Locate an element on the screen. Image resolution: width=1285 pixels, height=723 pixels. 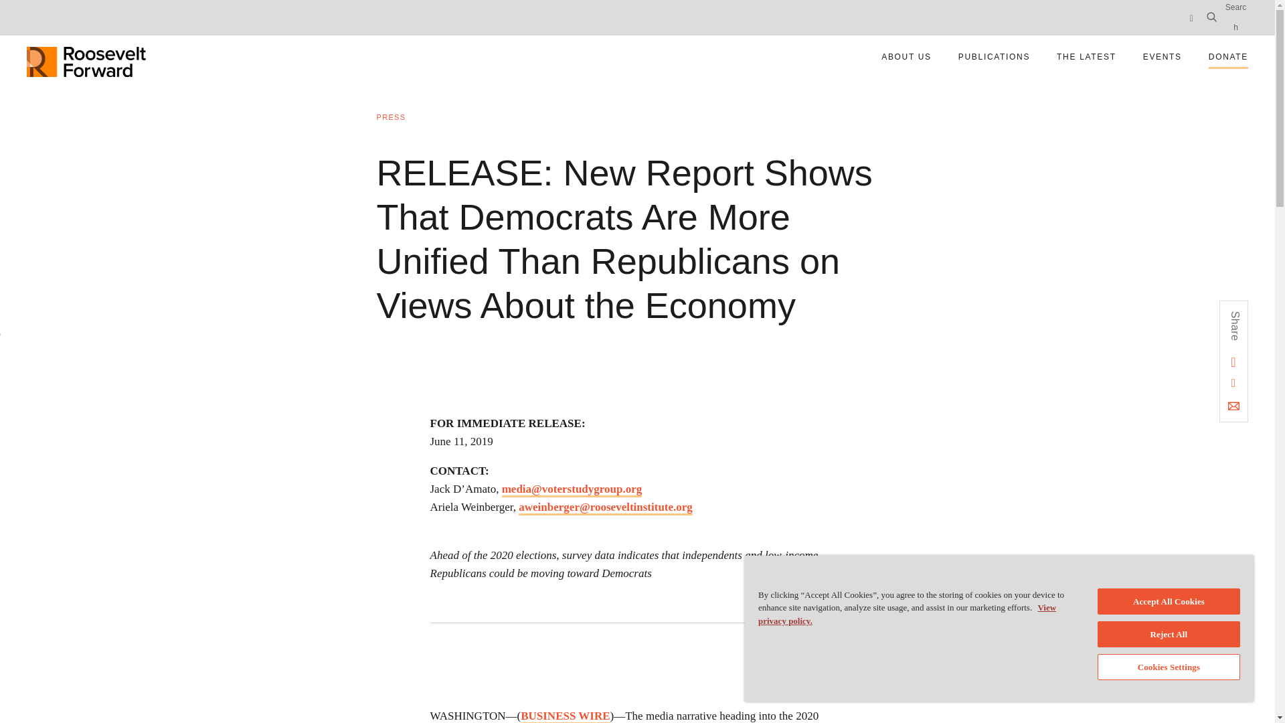
PUBLICATIONS is located at coordinates (391, 116).